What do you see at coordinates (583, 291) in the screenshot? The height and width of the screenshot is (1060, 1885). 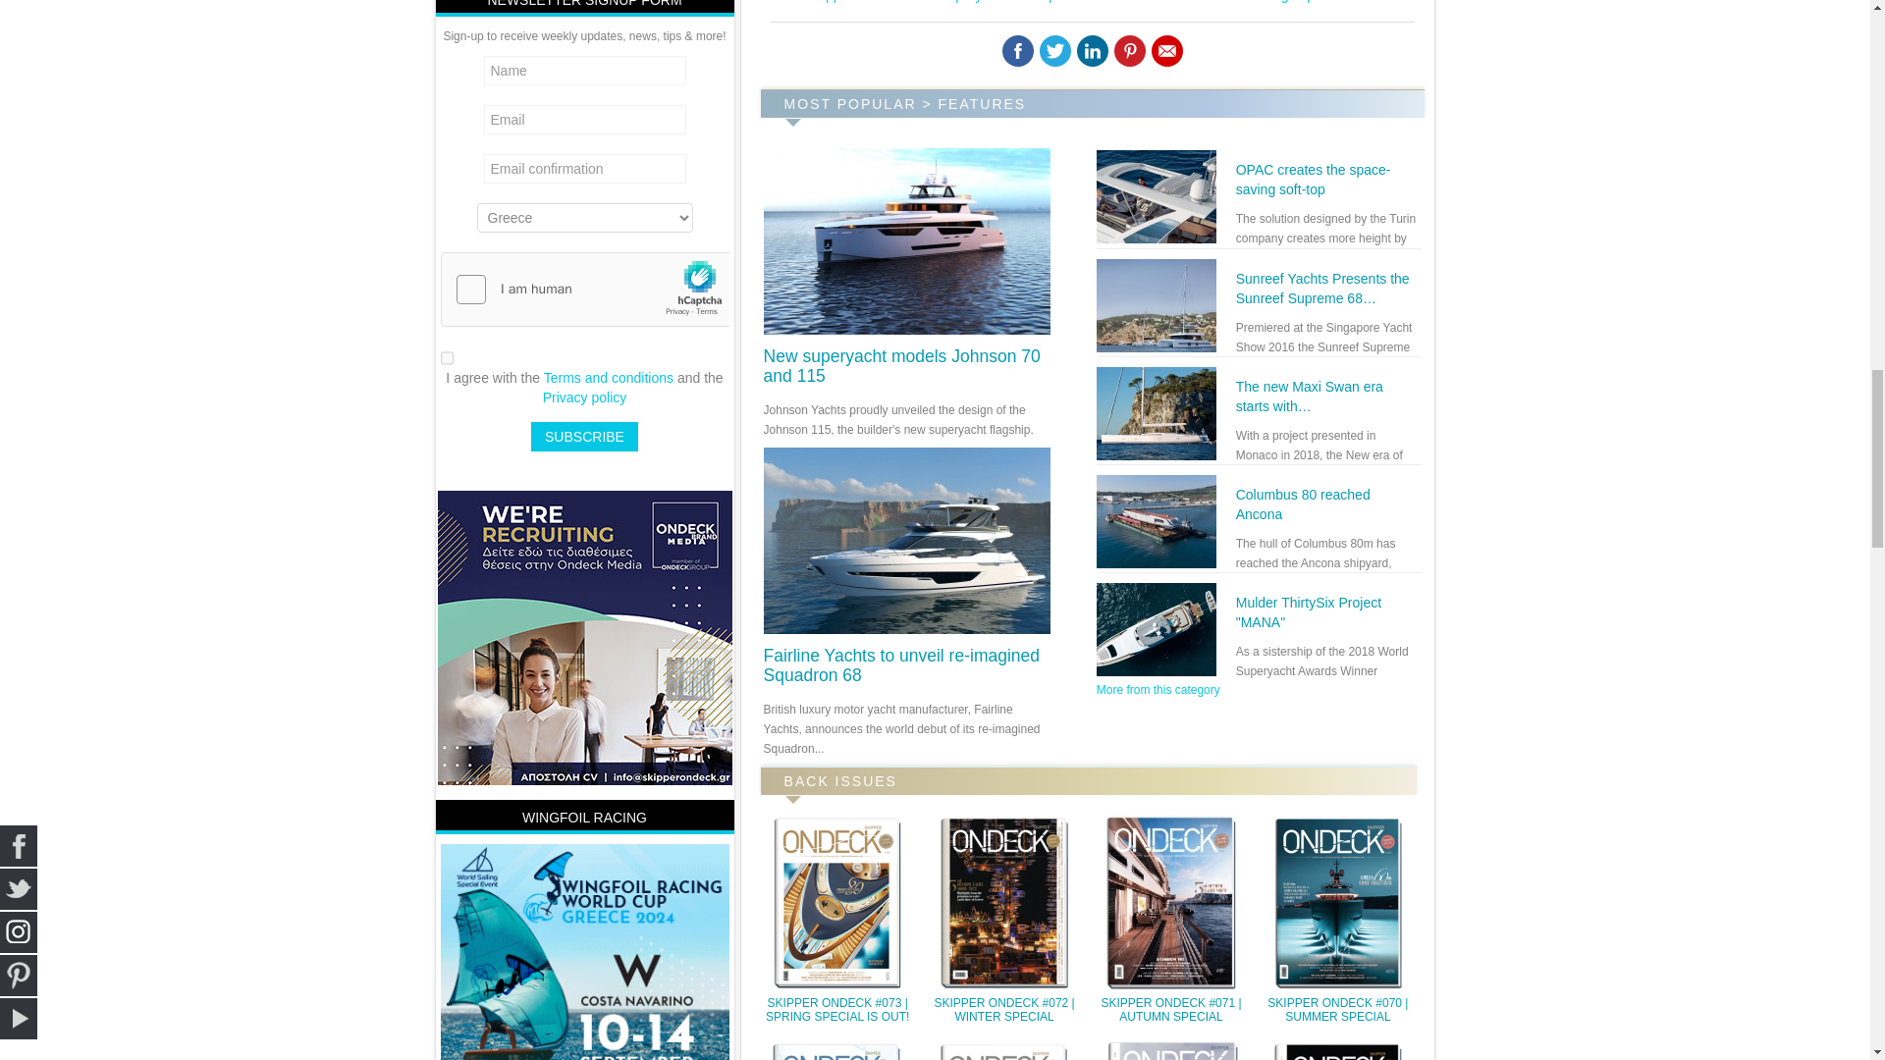 I see `Widget containing checkbox for hCaptcha security challenge` at bounding box center [583, 291].